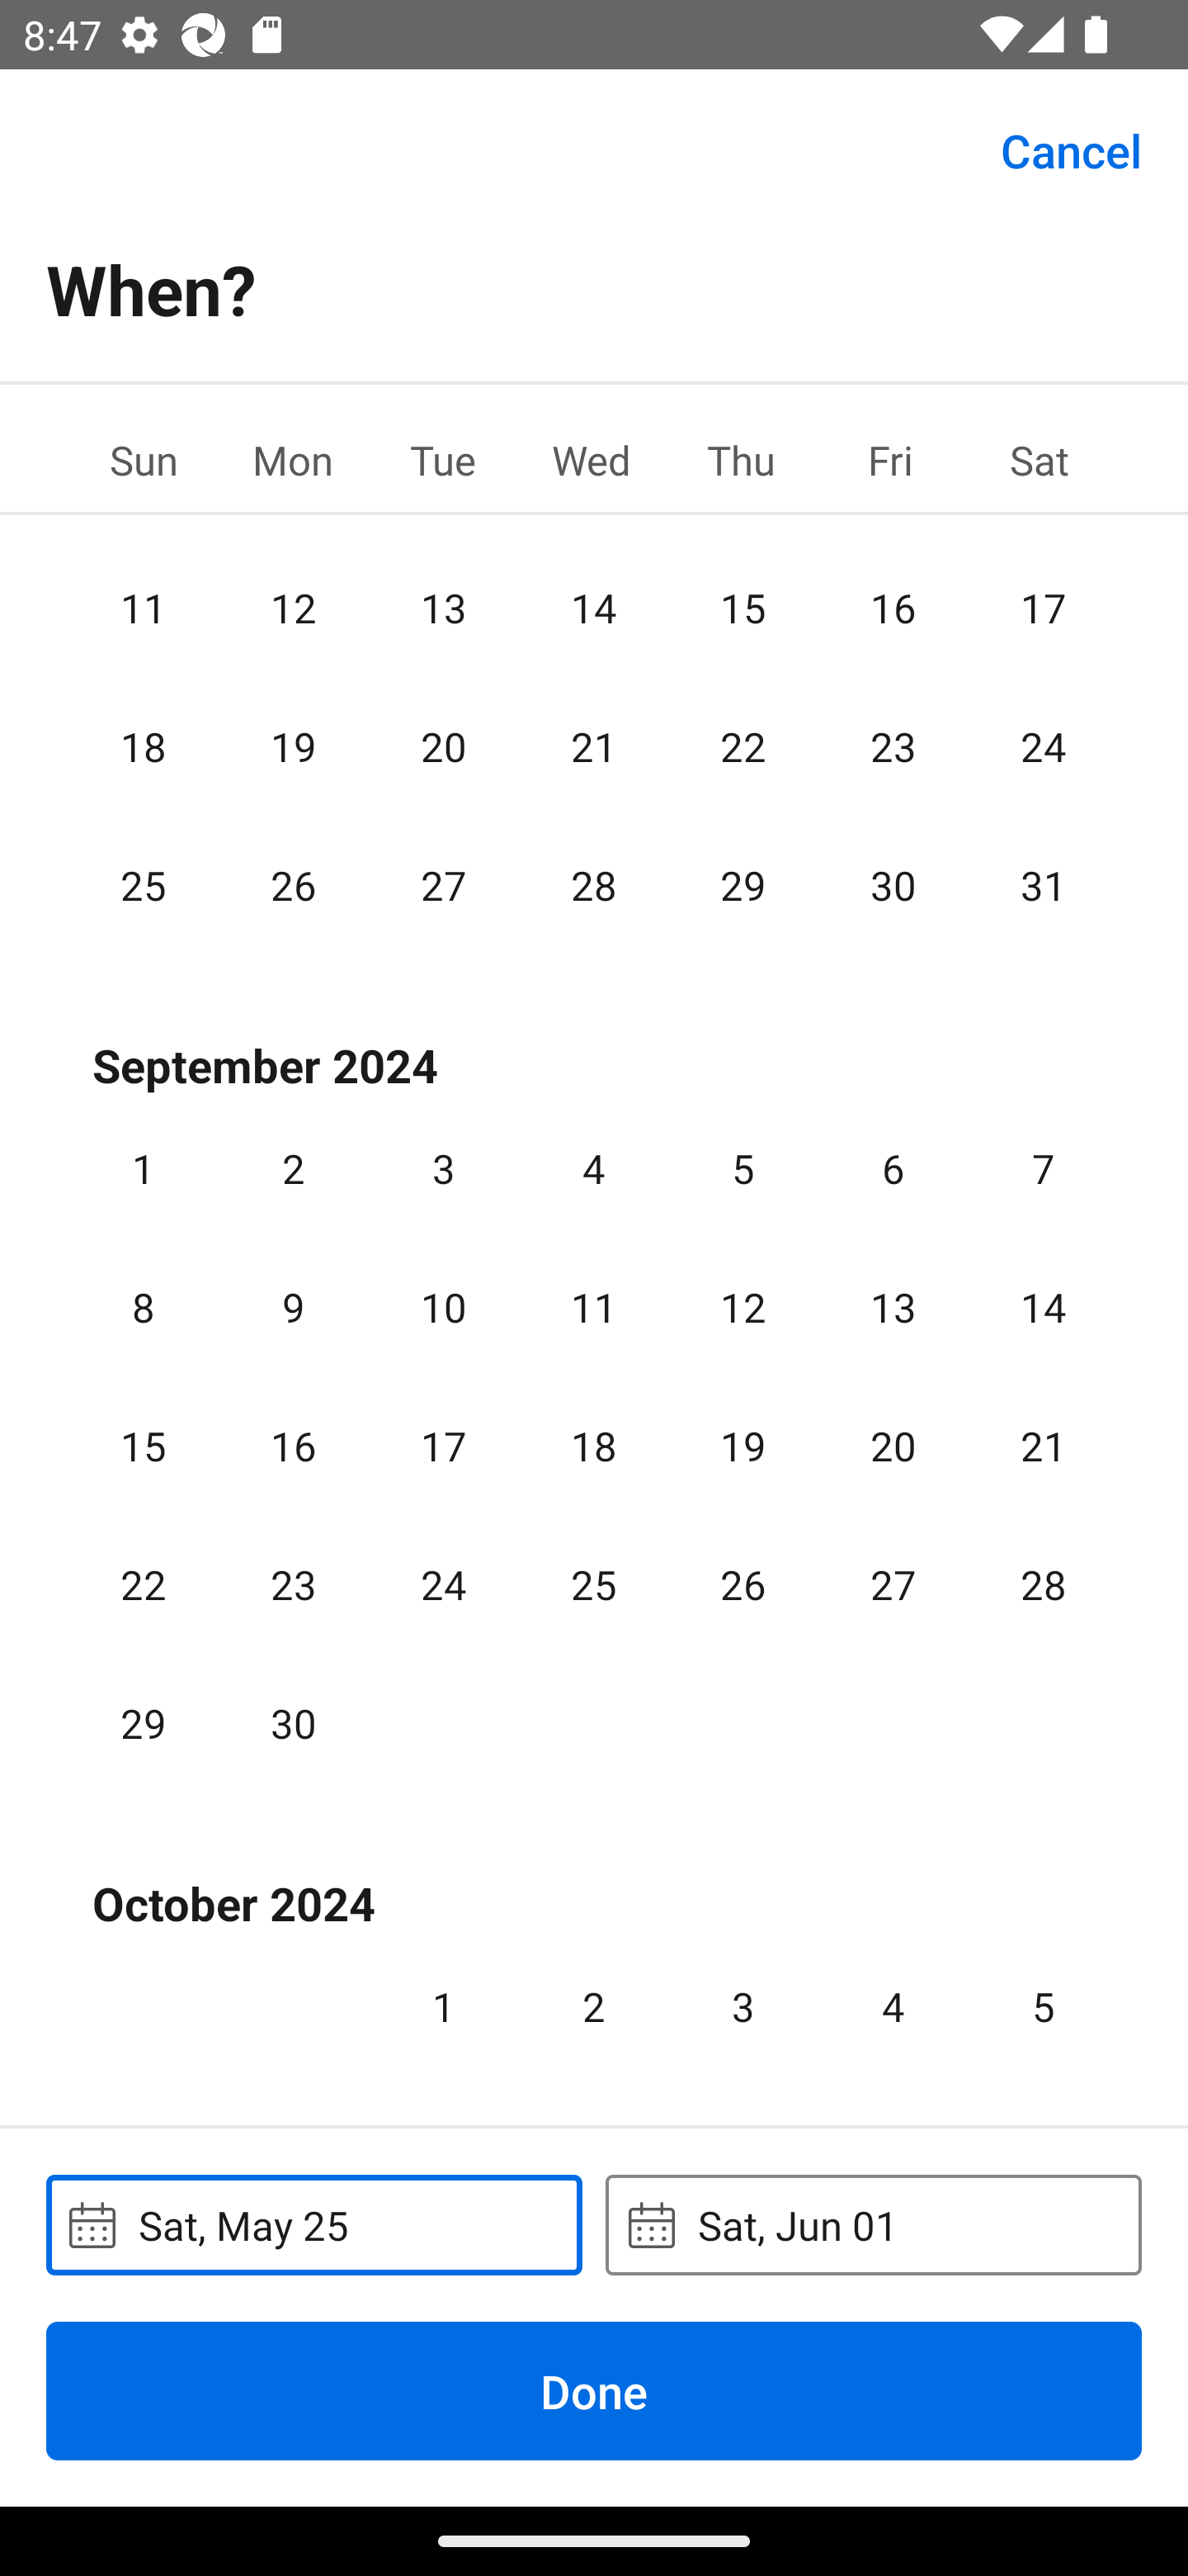  Describe the element at coordinates (594, 2390) in the screenshot. I see `Done` at that location.